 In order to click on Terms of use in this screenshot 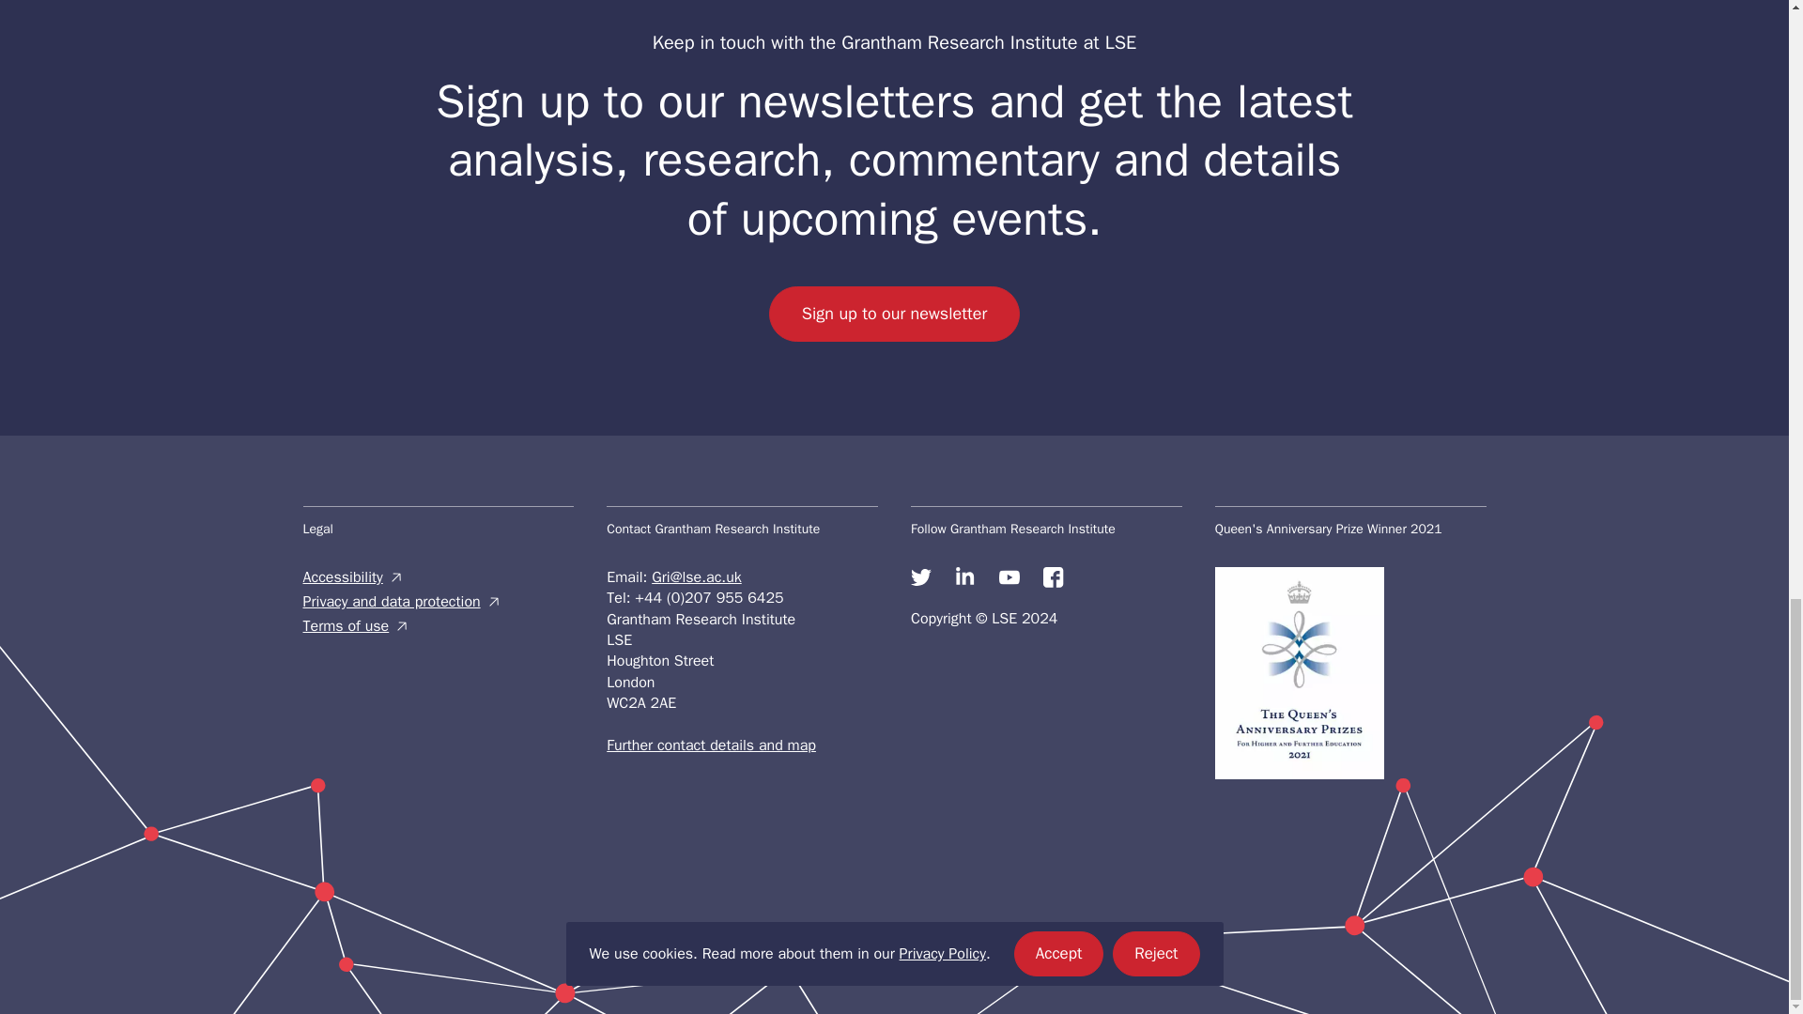, I will do `click(438, 625)`.